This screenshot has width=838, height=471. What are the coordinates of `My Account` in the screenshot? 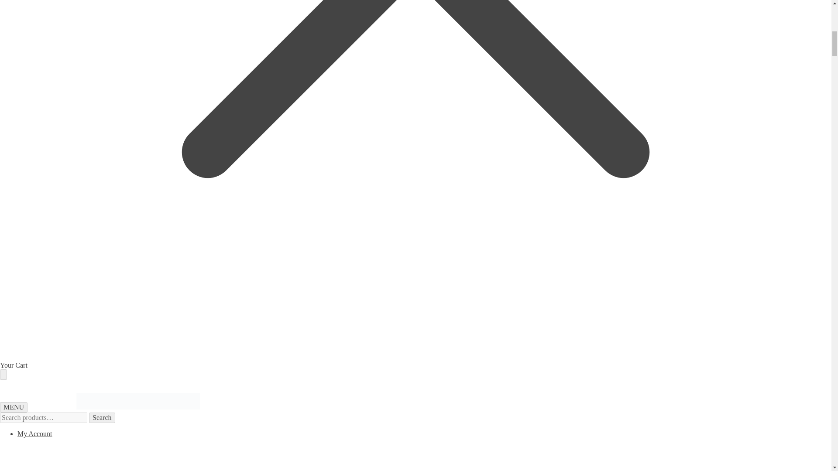 It's located at (264, 451).